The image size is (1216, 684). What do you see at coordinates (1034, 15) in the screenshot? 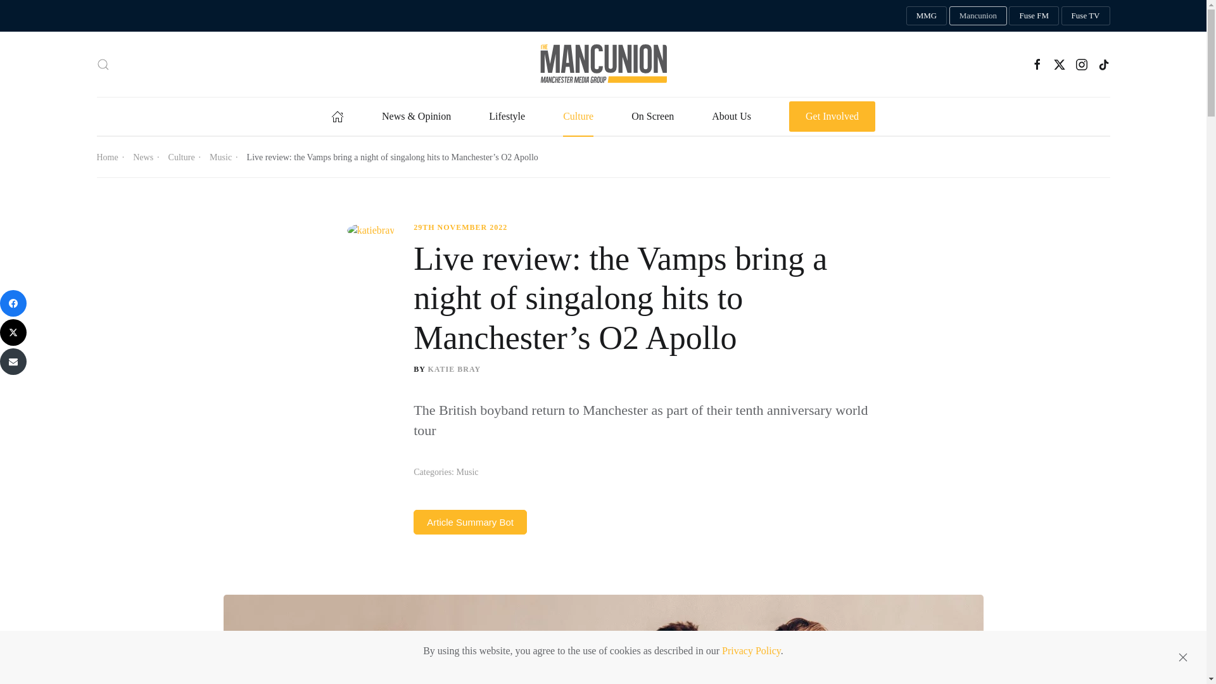
I see `Fuse FM` at bounding box center [1034, 15].